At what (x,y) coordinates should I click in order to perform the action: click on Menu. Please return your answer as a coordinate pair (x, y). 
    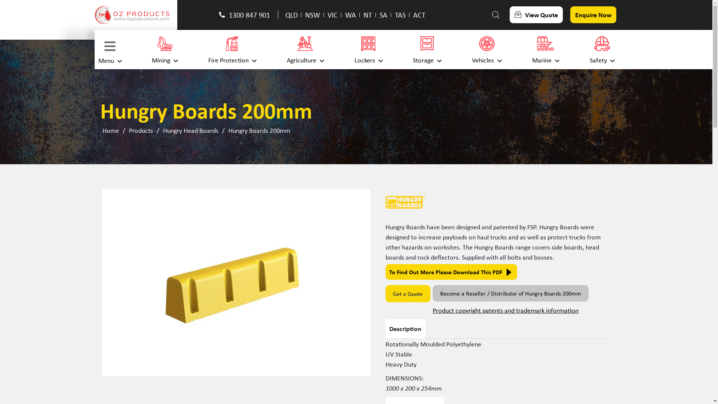
    Looking at the image, I should click on (110, 49).